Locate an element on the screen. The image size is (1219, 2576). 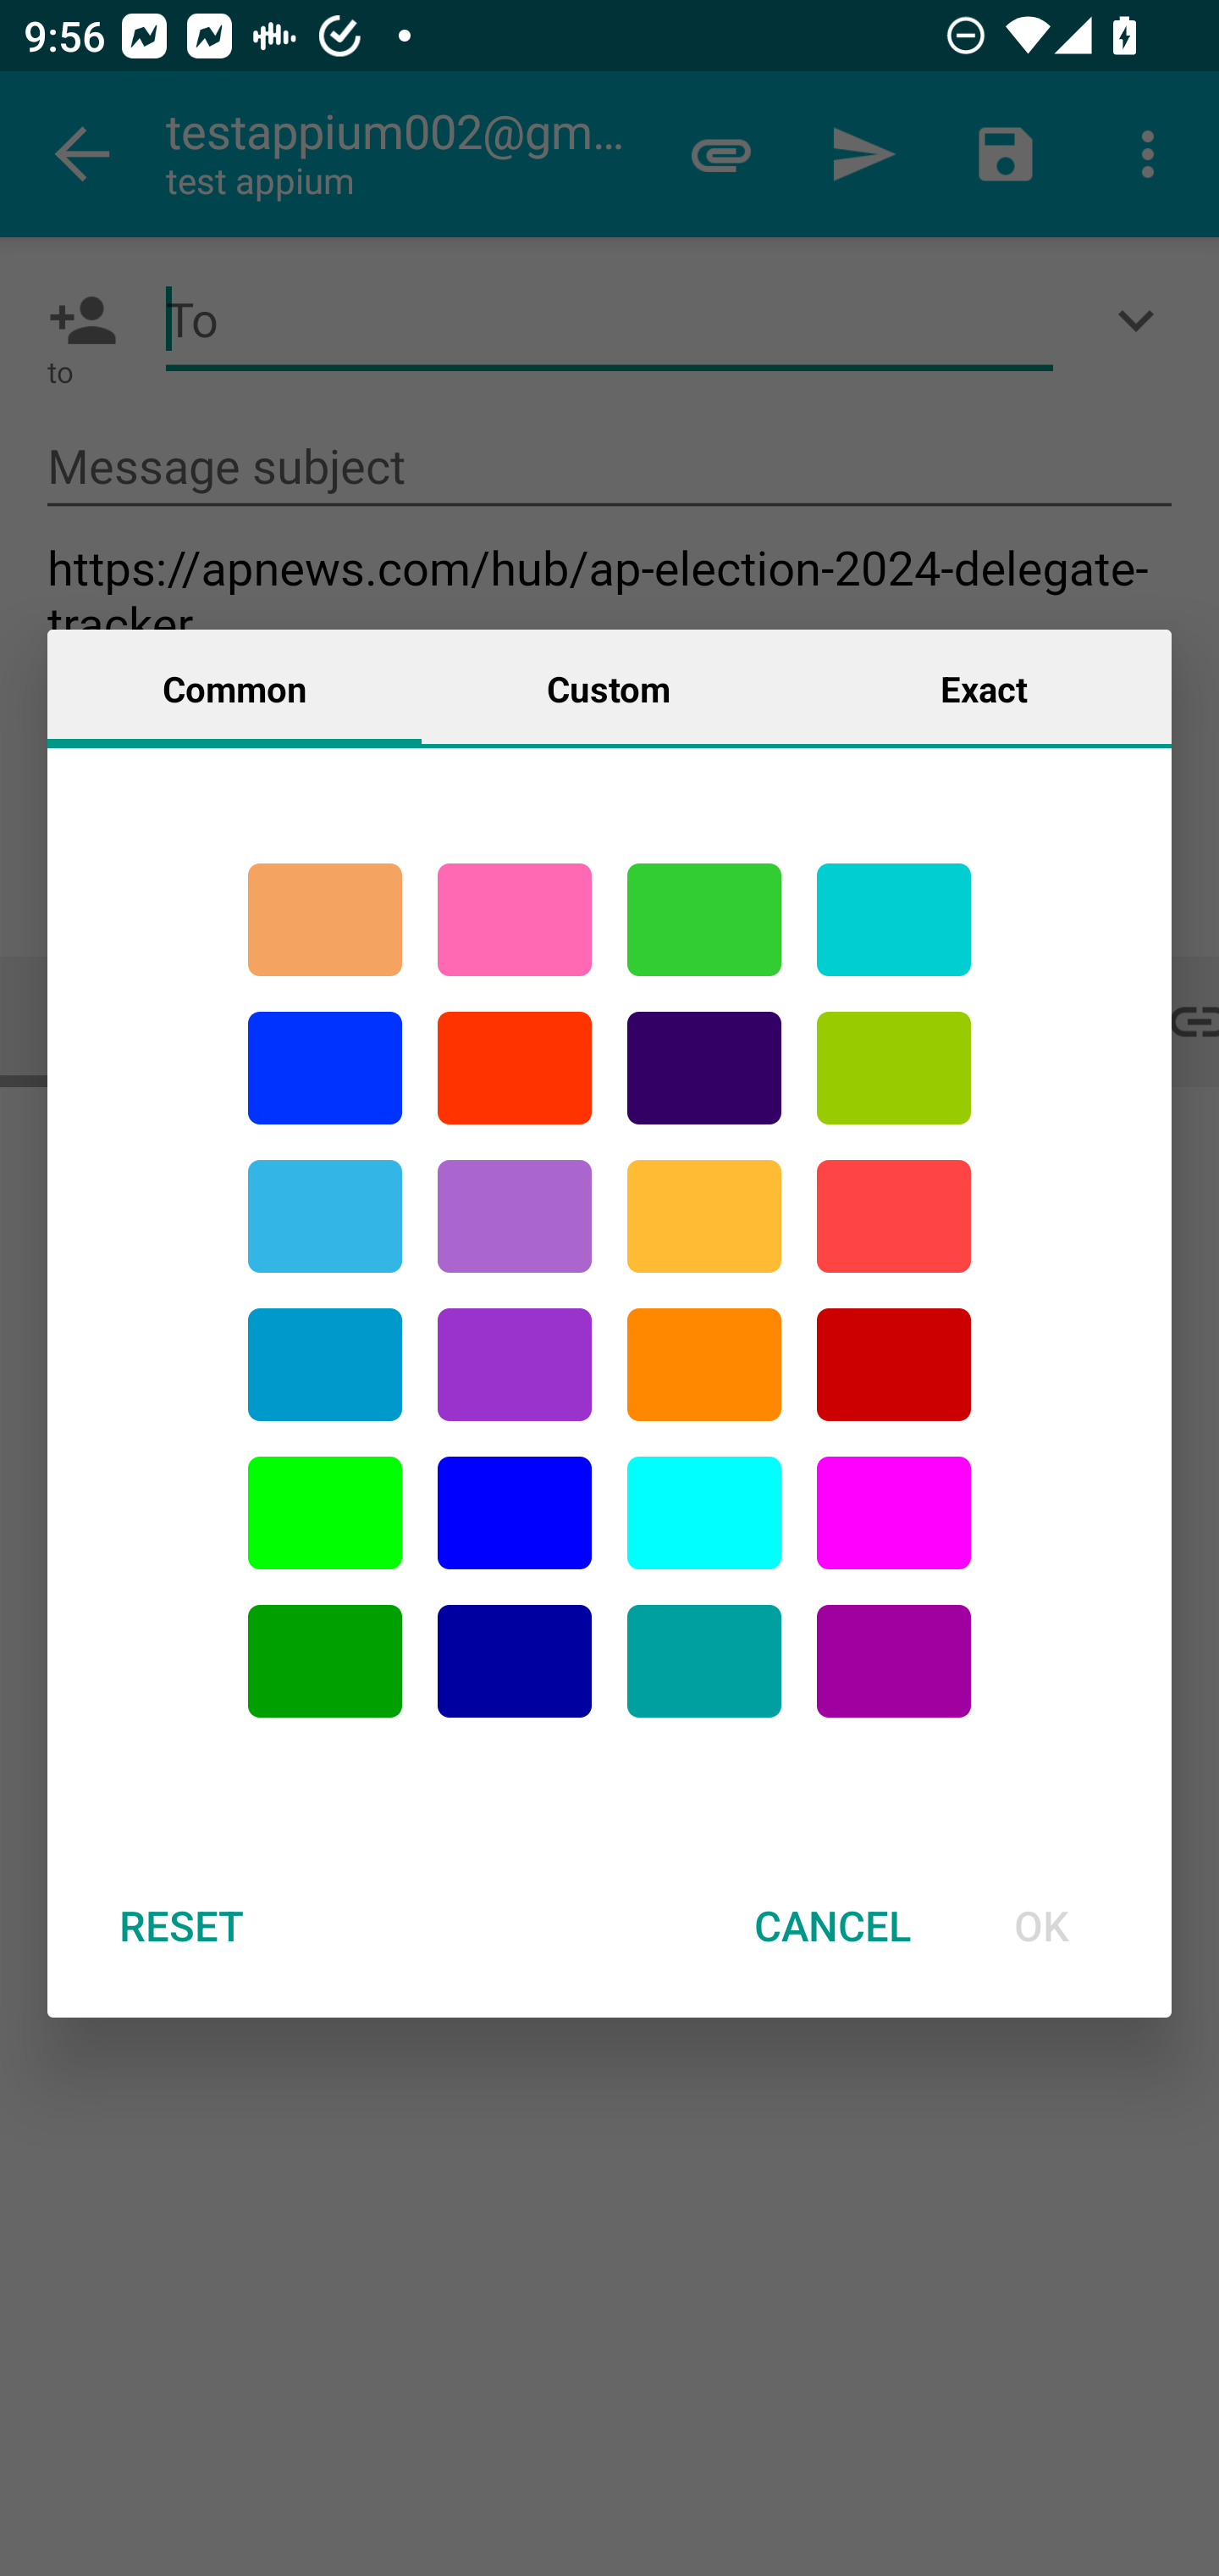
Light purple is located at coordinates (894, 1513).